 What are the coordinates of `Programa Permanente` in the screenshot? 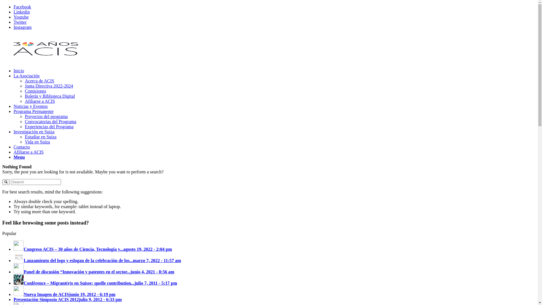 It's located at (34, 111).